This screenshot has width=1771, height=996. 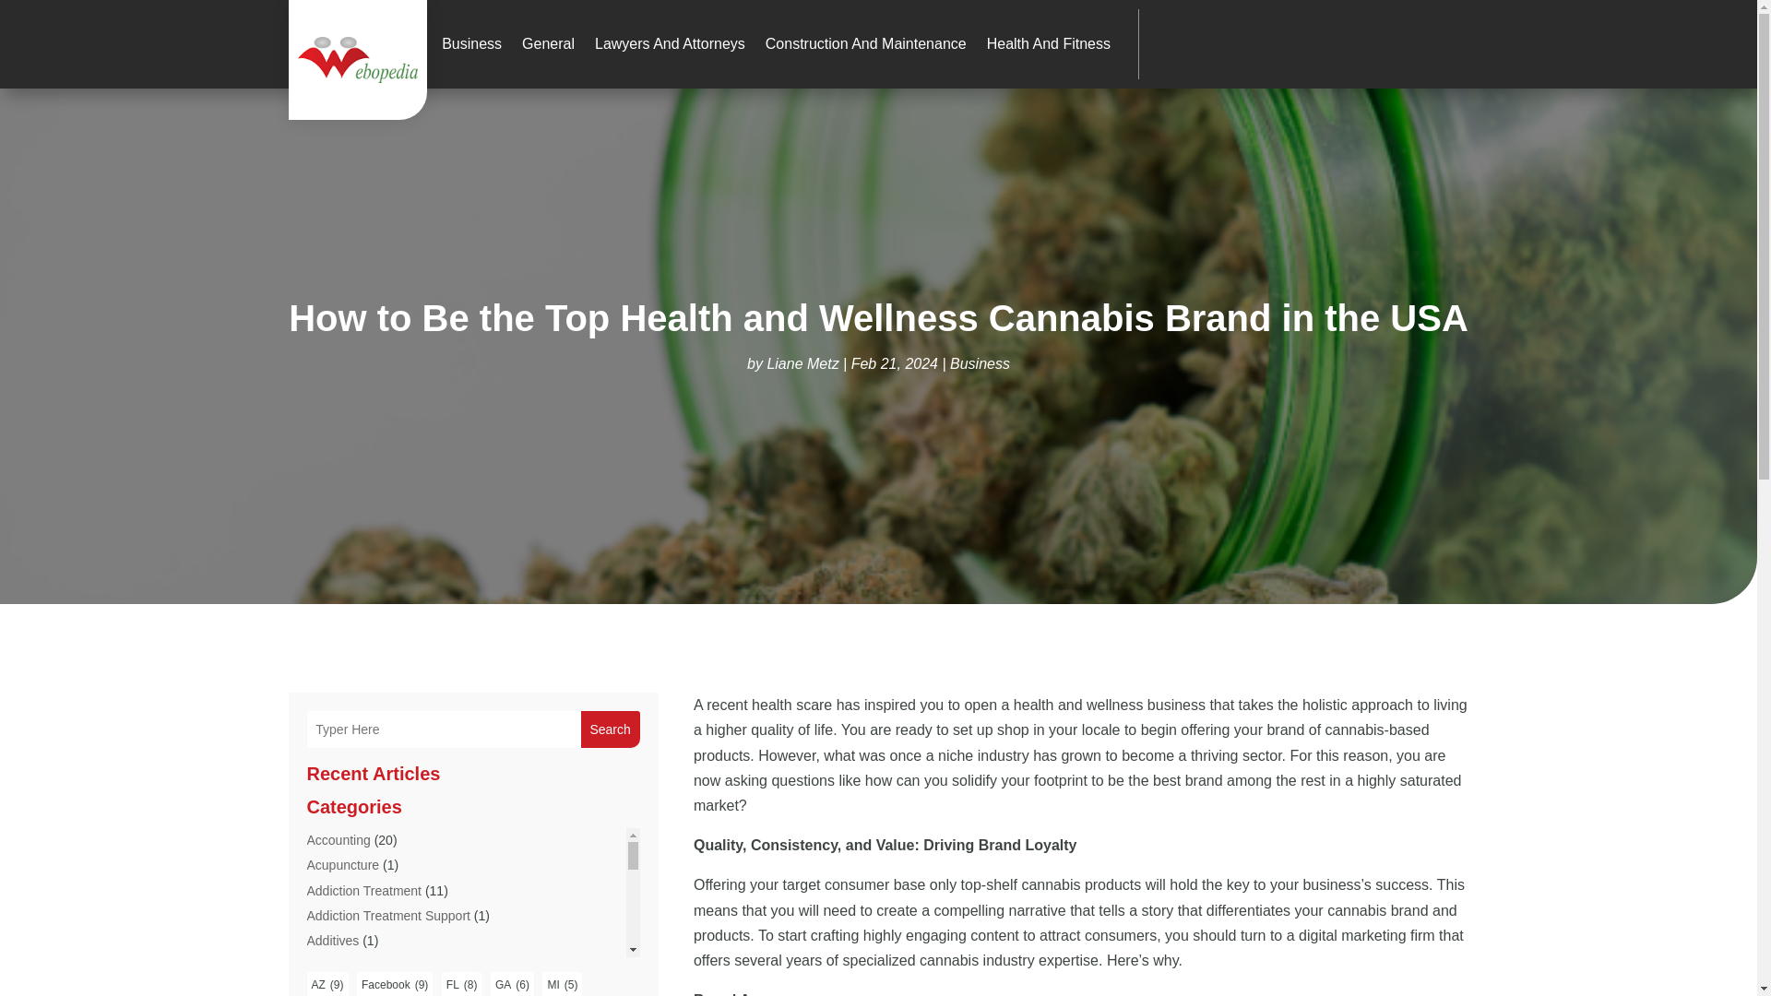 I want to click on Addiction Treatment, so click(x=363, y=891).